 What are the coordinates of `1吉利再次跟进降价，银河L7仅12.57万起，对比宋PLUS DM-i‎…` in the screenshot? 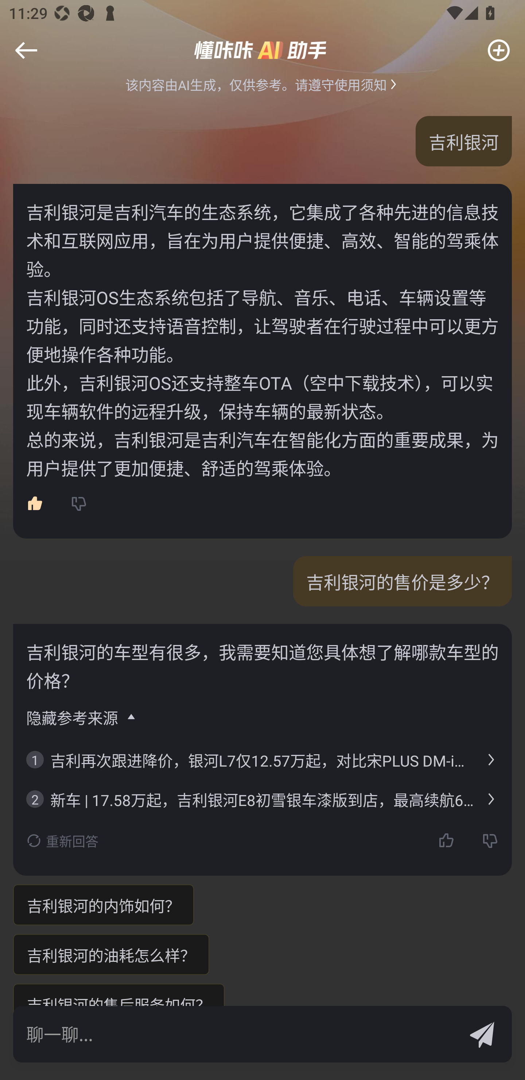 It's located at (262, 760).